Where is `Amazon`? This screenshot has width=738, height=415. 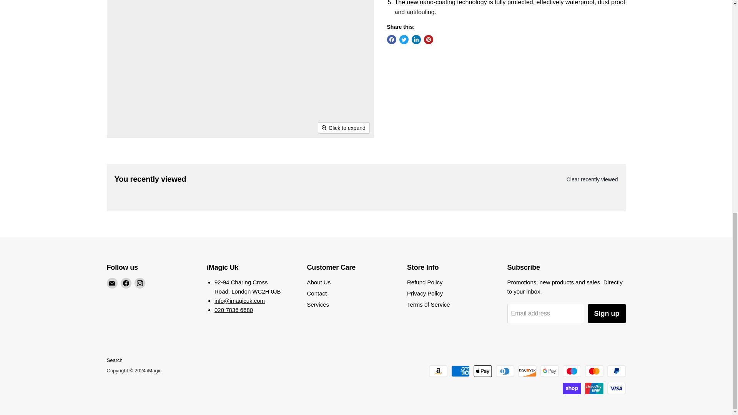
Amazon is located at coordinates (438, 371).